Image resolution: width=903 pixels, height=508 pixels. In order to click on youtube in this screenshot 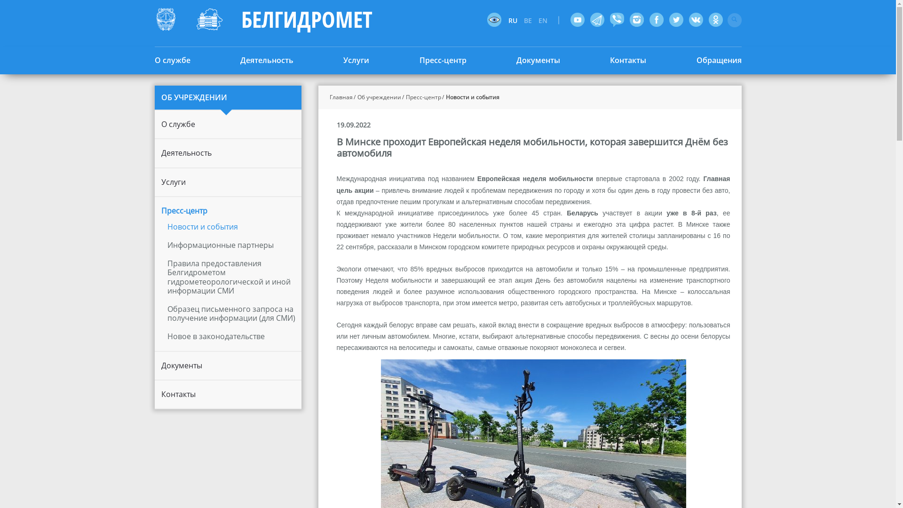, I will do `click(577, 20)`.